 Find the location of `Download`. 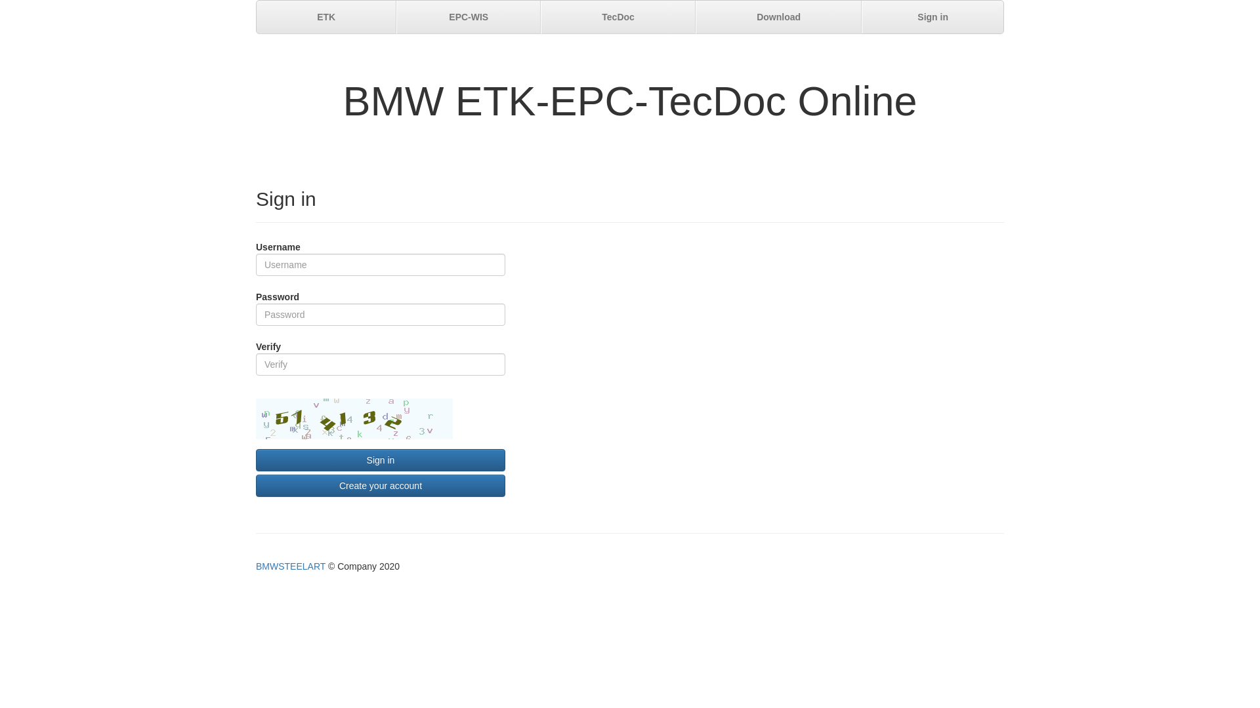

Download is located at coordinates (778, 17).